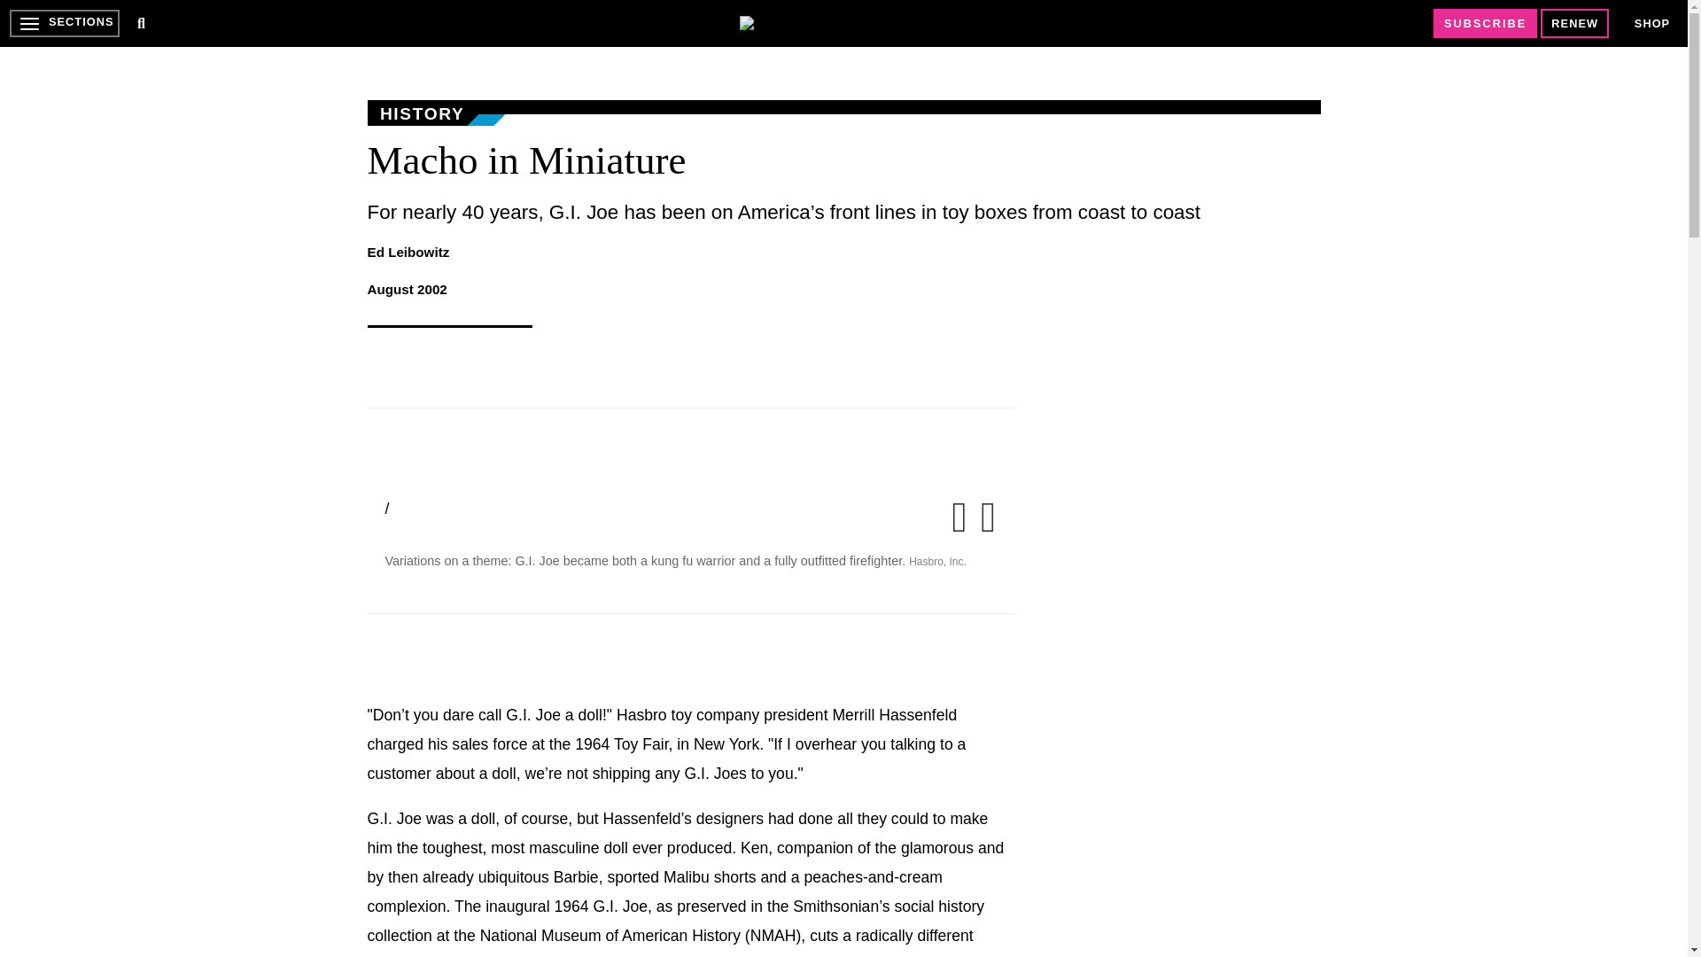  What do you see at coordinates (962, 526) in the screenshot?
I see `Previous` at bounding box center [962, 526].